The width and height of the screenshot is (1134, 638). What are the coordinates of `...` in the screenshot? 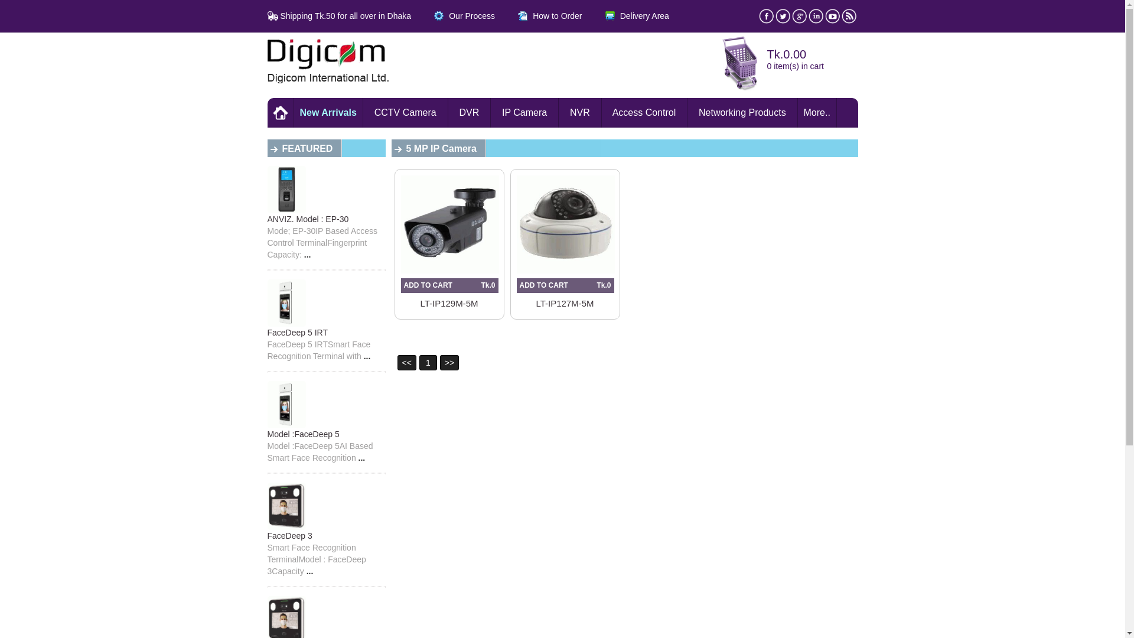 It's located at (362, 458).